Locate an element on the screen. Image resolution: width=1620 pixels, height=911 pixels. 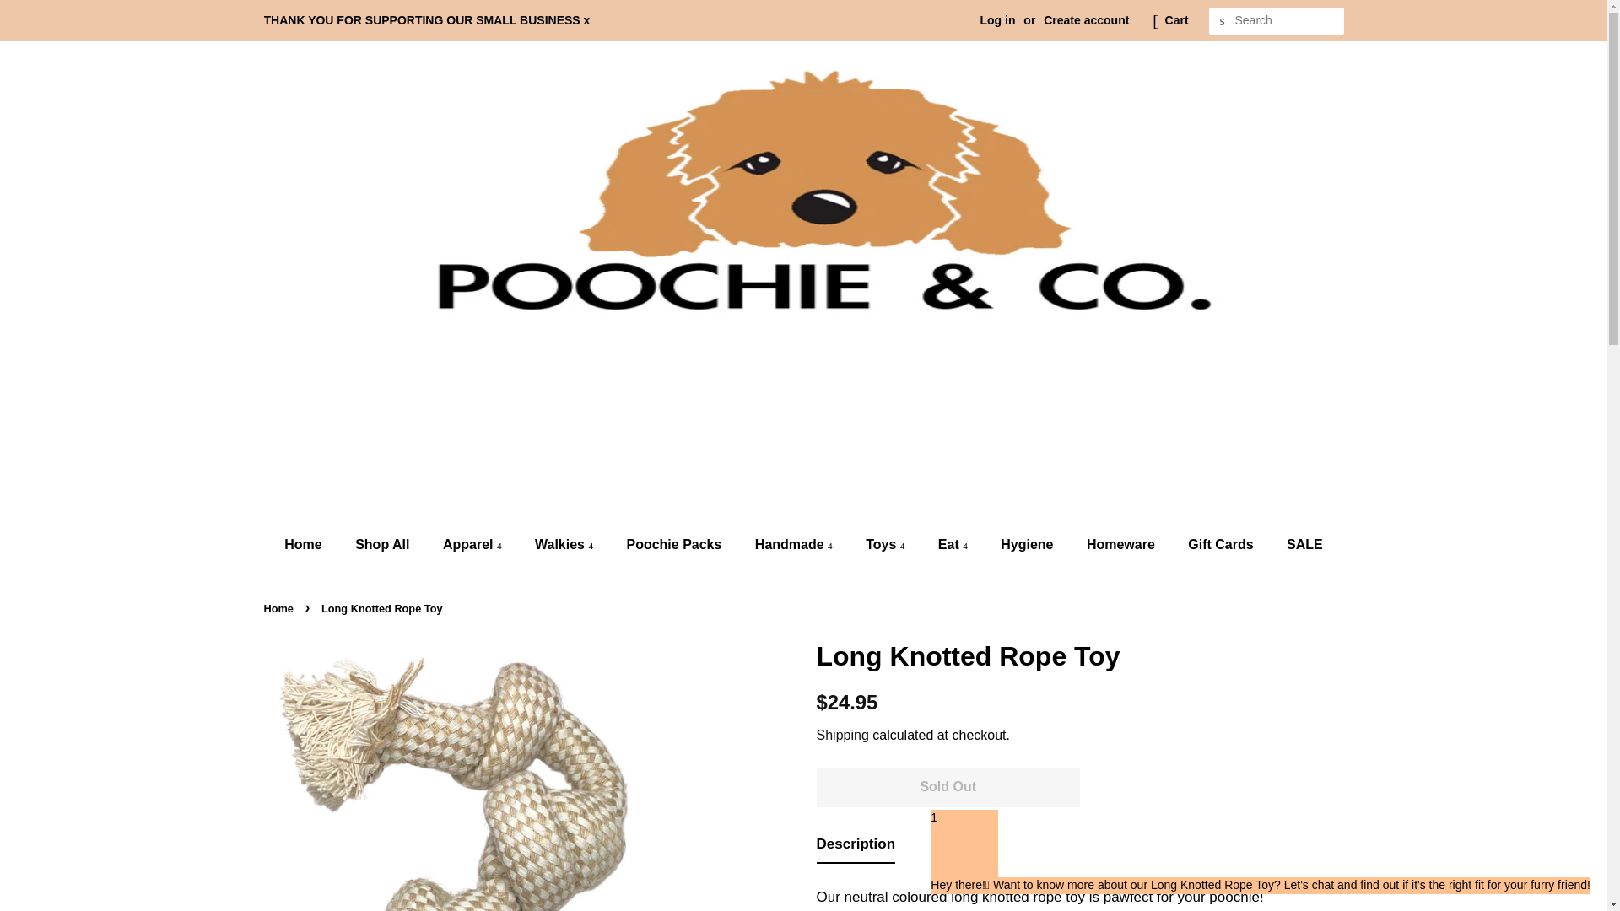
Create account is located at coordinates (1086, 20).